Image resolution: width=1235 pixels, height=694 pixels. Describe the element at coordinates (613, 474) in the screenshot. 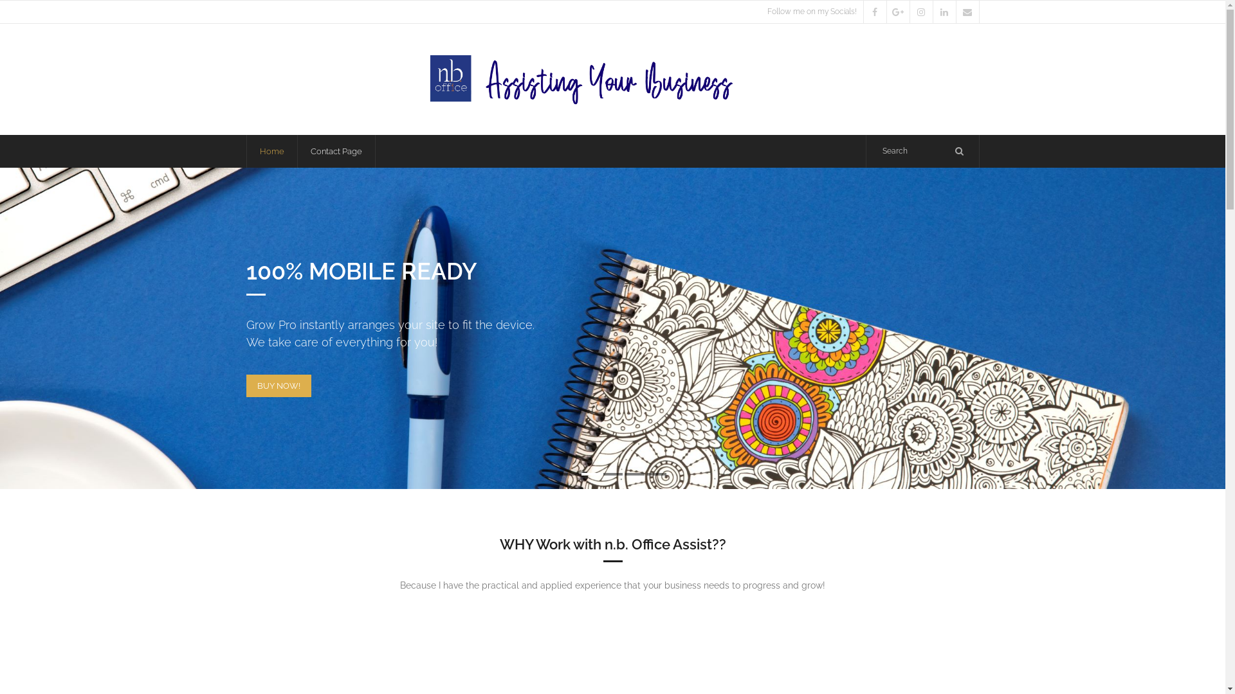

I see `3` at that location.